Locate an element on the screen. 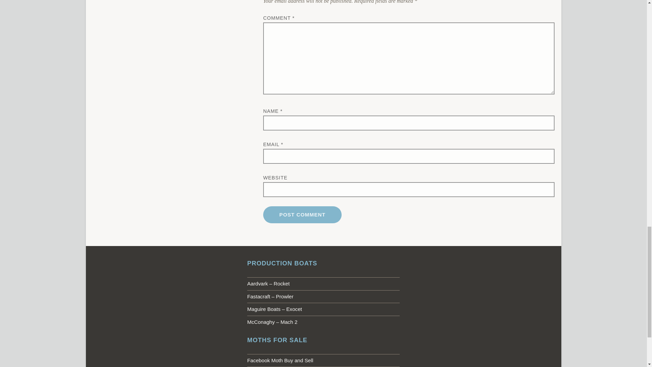 The height and width of the screenshot is (367, 652). Post Comment is located at coordinates (302, 214).